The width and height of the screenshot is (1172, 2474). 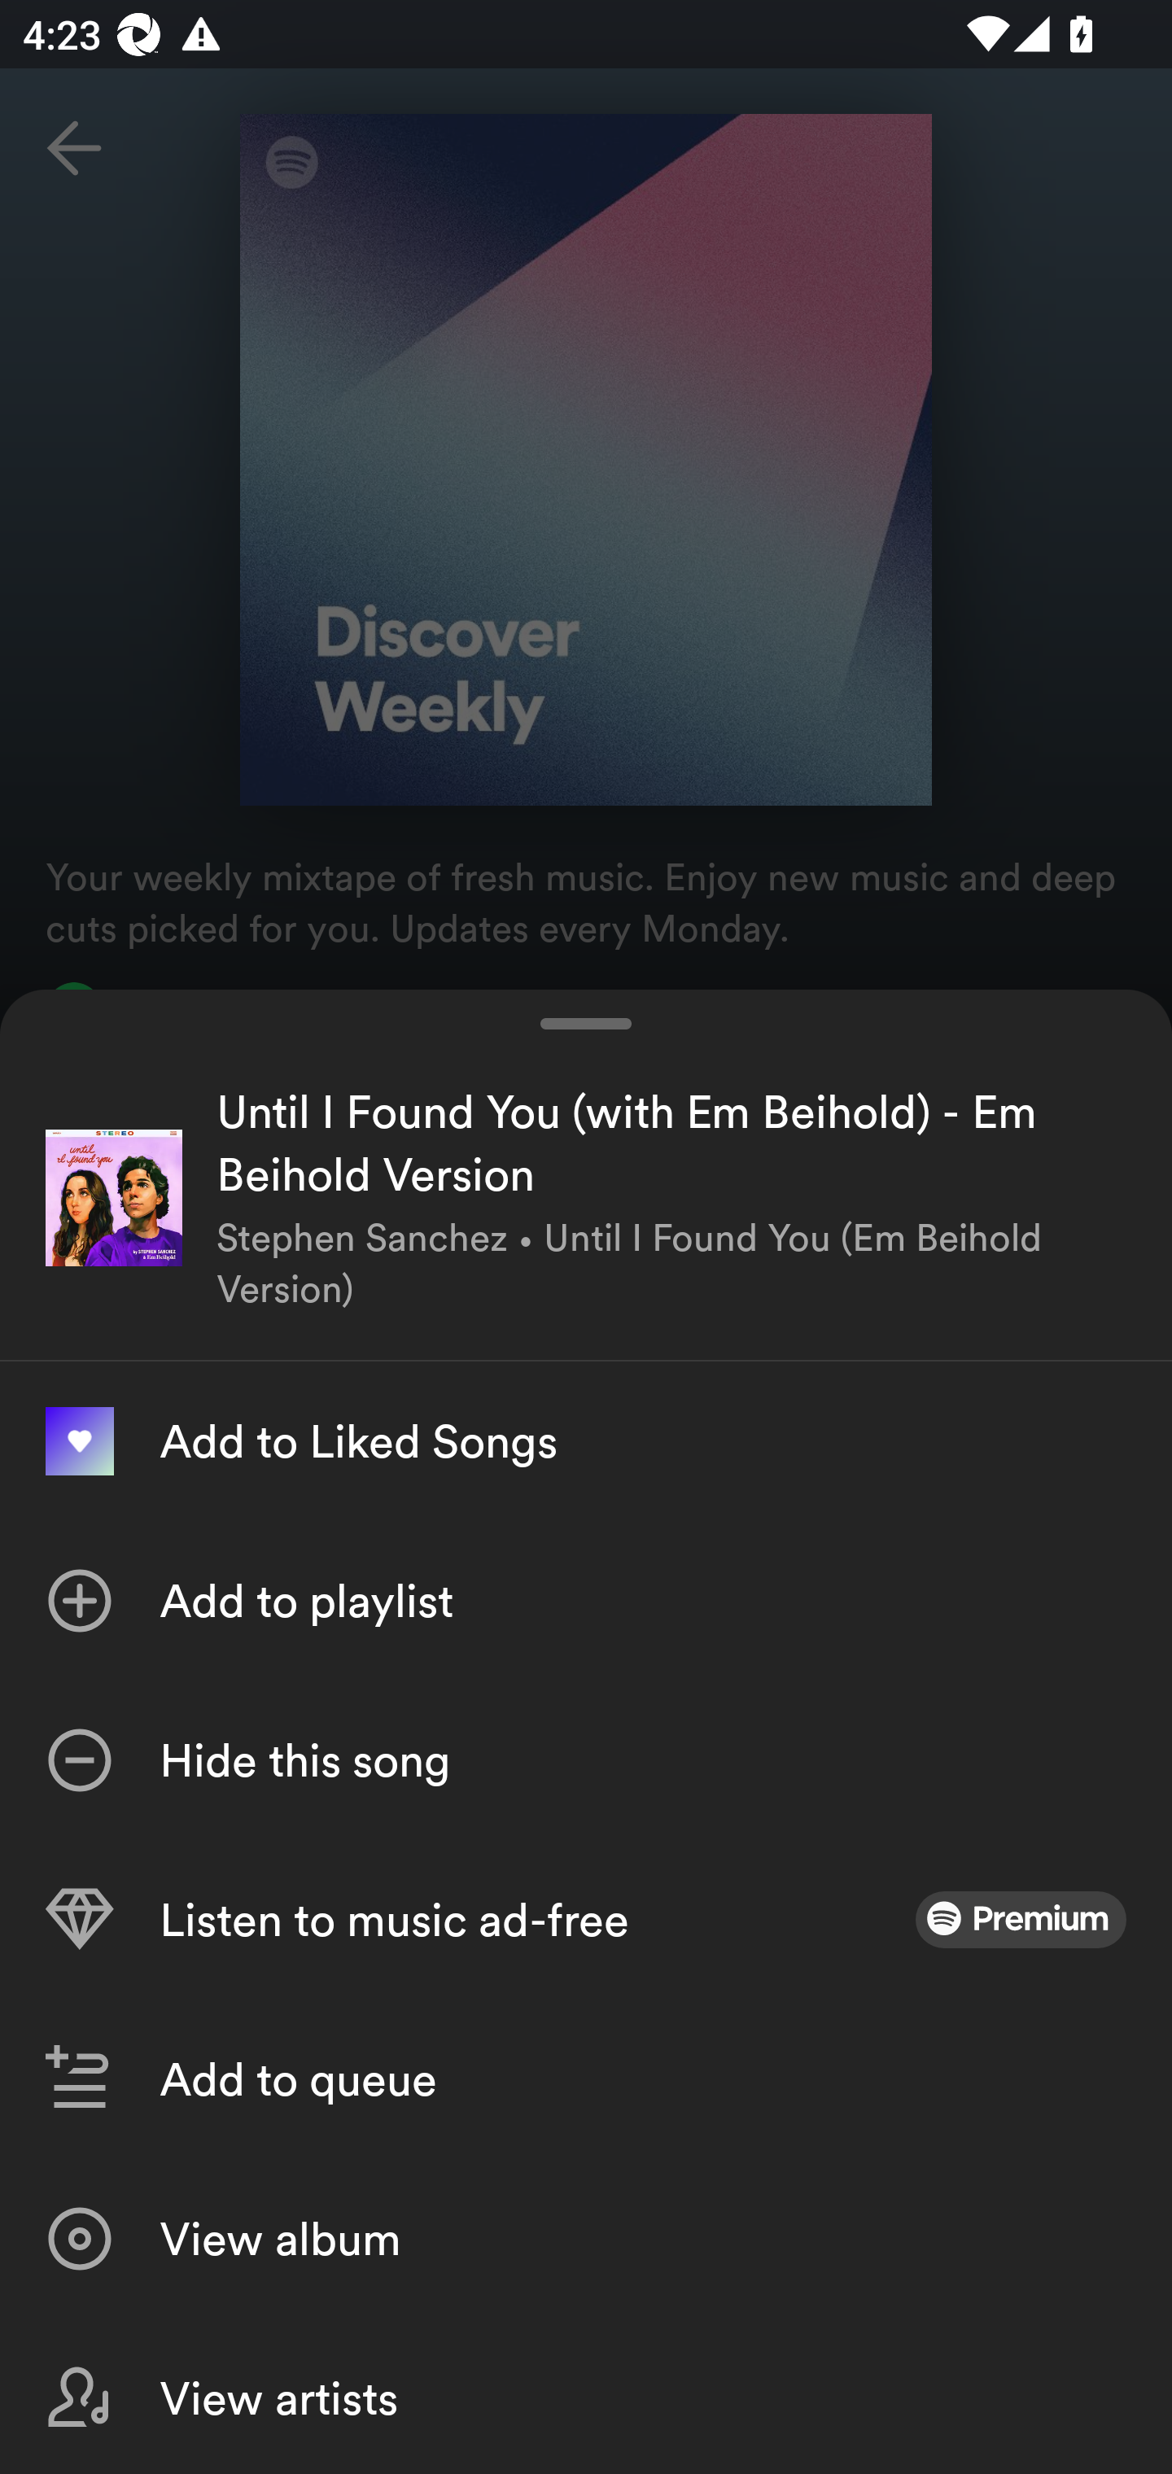 What do you see at coordinates (586, 2078) in the screenshot?
I see `Add to queue` at bounding box center [586, 2078].